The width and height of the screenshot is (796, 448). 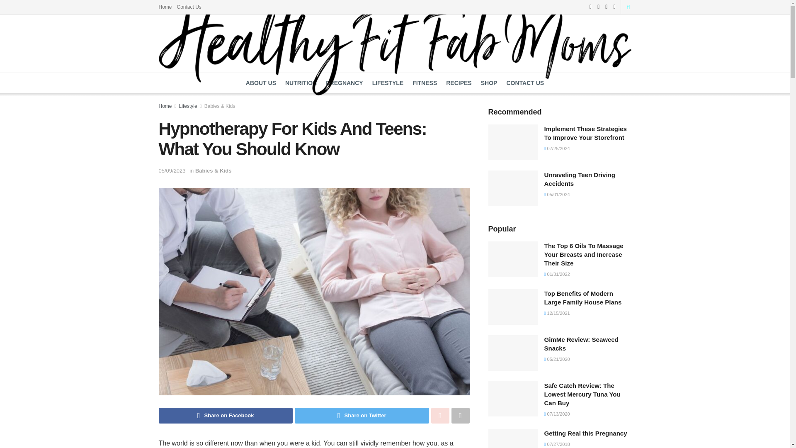 What do you see at coordinates (301, 83) in the screenshot?
I see `NUTRITION` at bounding box center [301, 83].